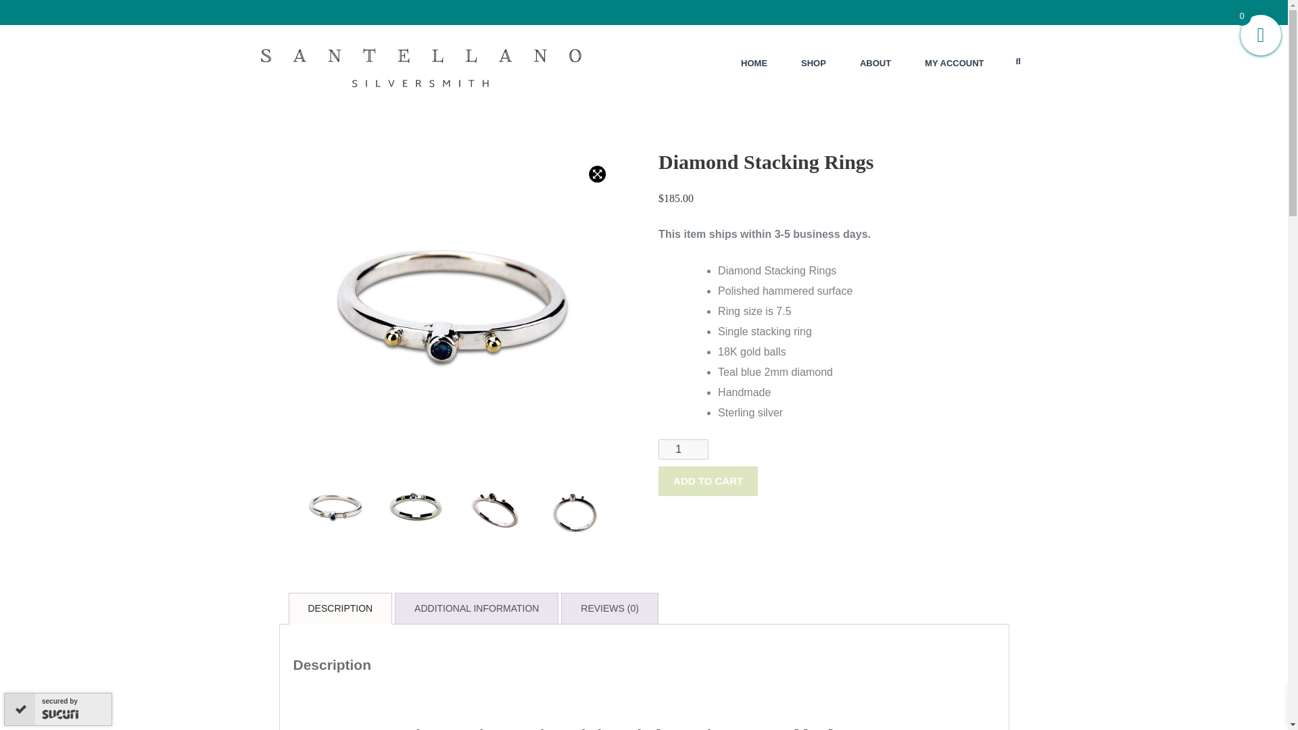 The height and width of the screenshot is (730, 1298). I want to click on Jamie Santellano, so click(299, 118).